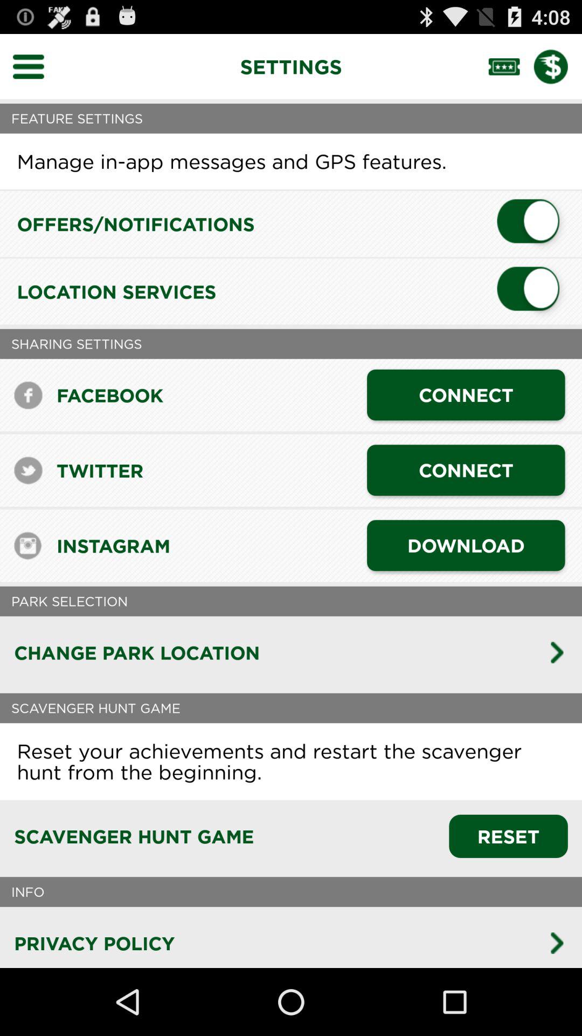 The height and width of the screenshot is (1036, 582). What do you see at coordinates (511, 66) in the screenshot?
I see `use ticket` at bounding box center [511, 66].